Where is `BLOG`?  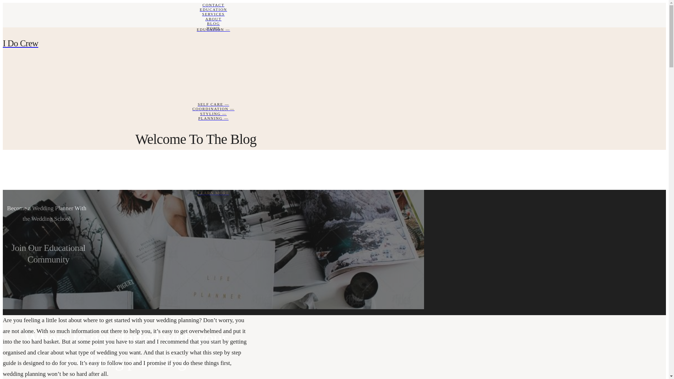 BLOG is located at coordinates (213, 24).